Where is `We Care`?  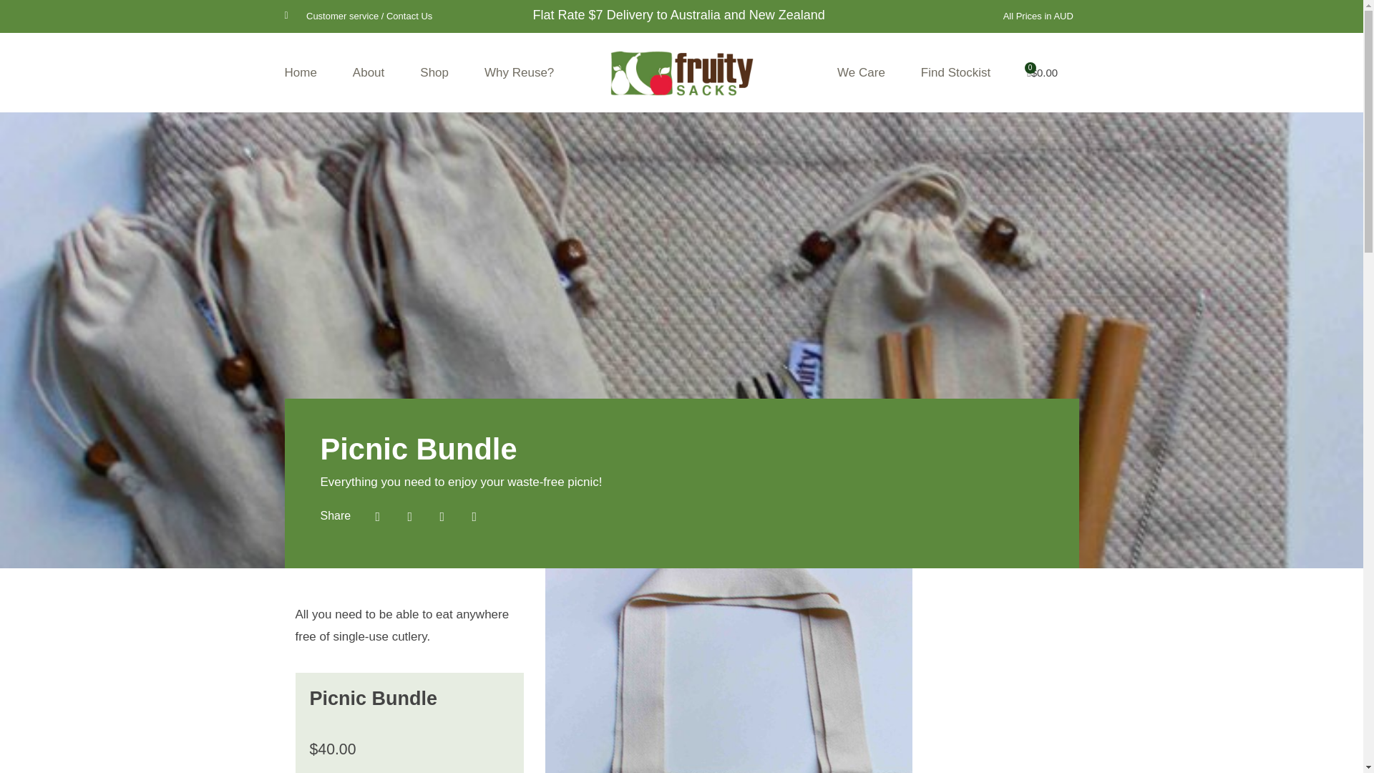 We Care is located at coordinates (860, 73).